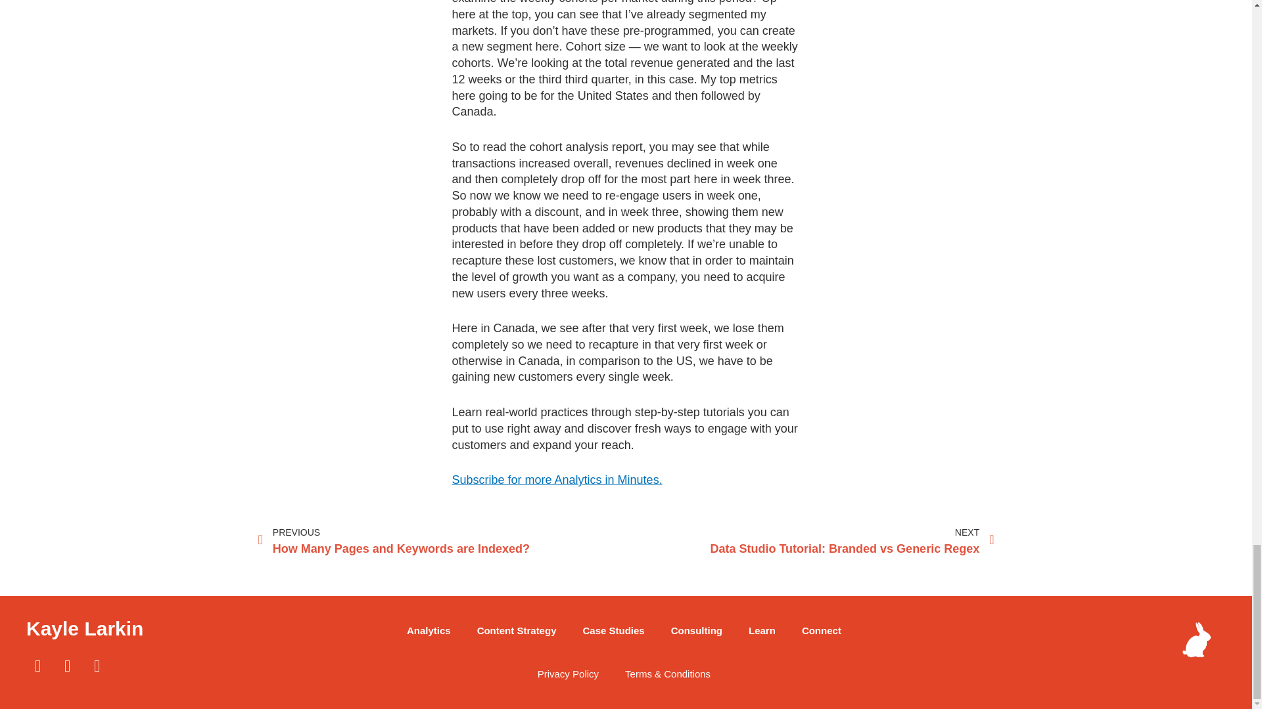 This screenshot has height=709, width=1262. What do you see at coordinates (517, 630) in the screenshot?
I see `Learn` at bounding box center [517, 630].